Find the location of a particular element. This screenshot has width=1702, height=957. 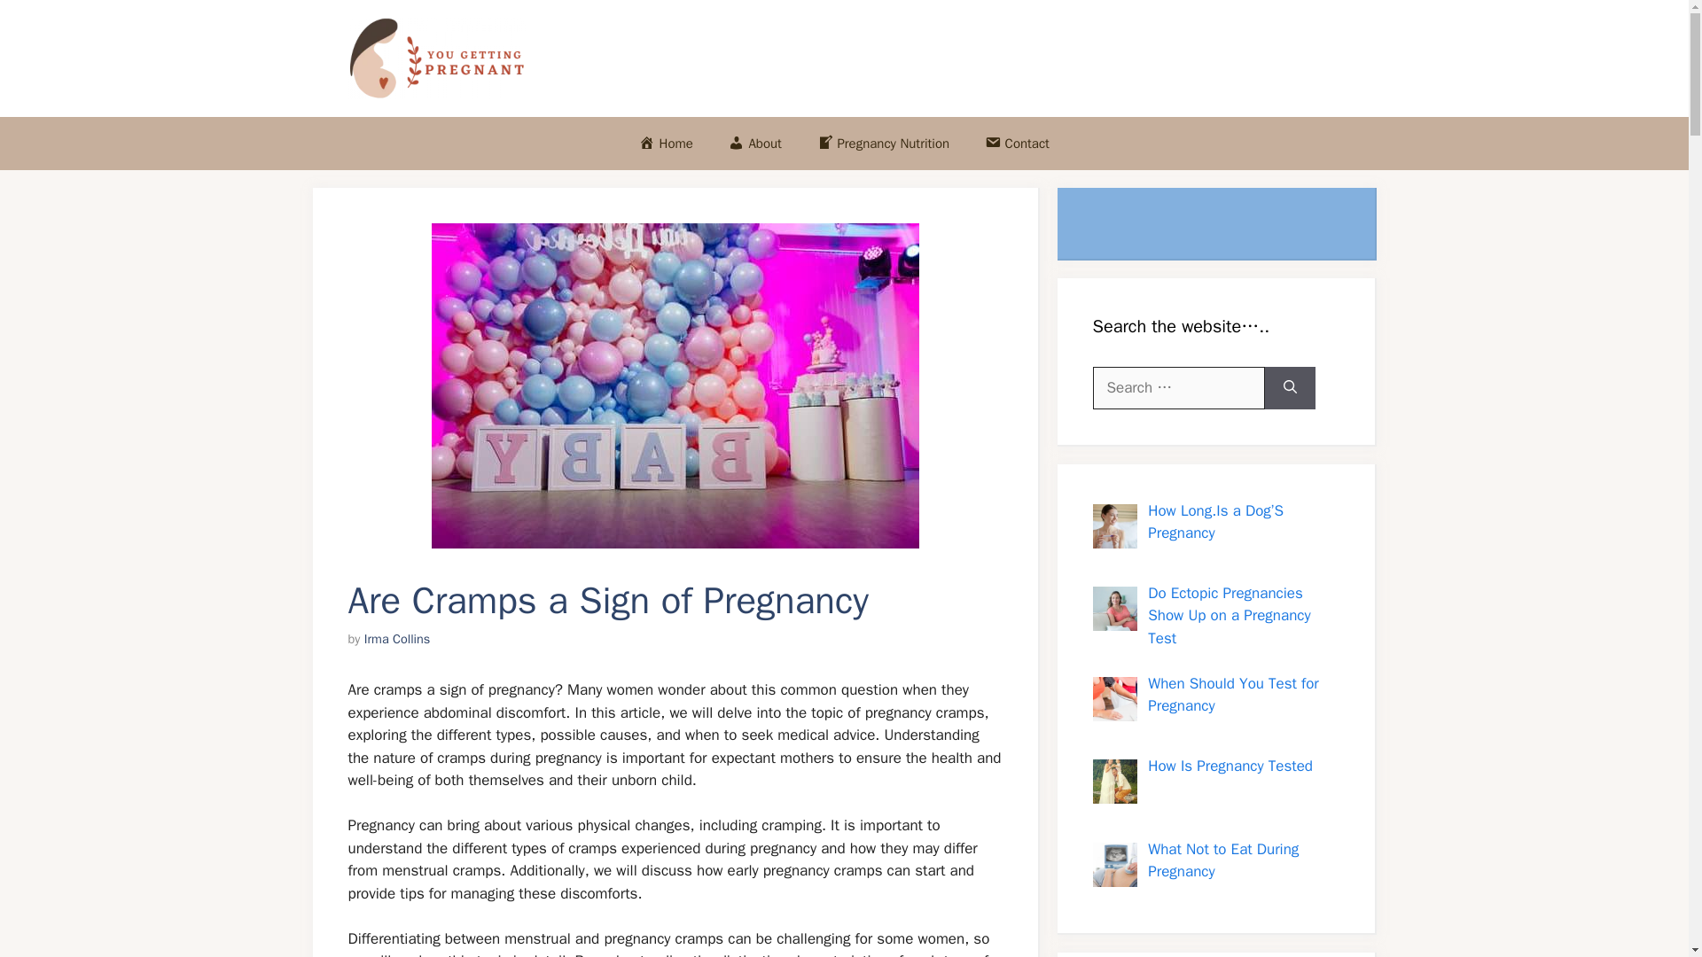

Pregnancy Nutrition is located at coordinates (883, 144).